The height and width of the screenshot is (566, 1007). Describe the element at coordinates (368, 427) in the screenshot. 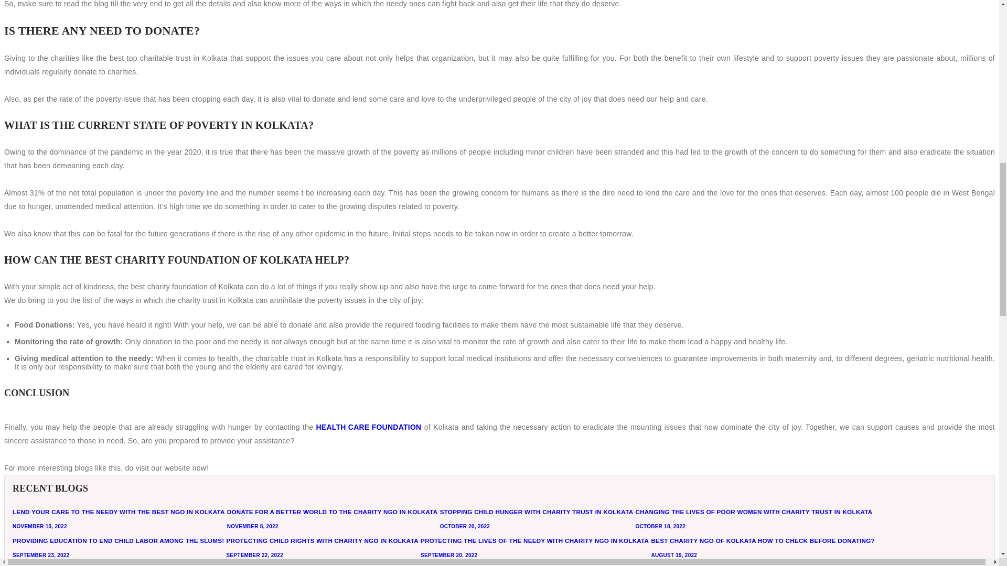

I see `HEALTH CARE FOUNDATION` at that location.